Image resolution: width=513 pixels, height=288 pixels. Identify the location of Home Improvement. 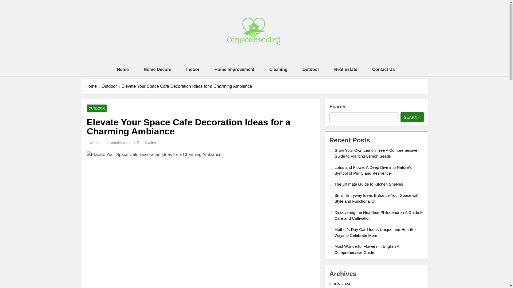
(234, 70).